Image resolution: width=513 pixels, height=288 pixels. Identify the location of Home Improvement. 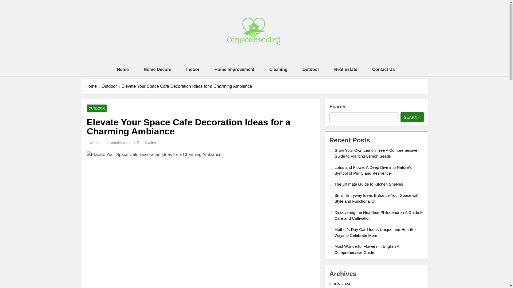
(234, 70).